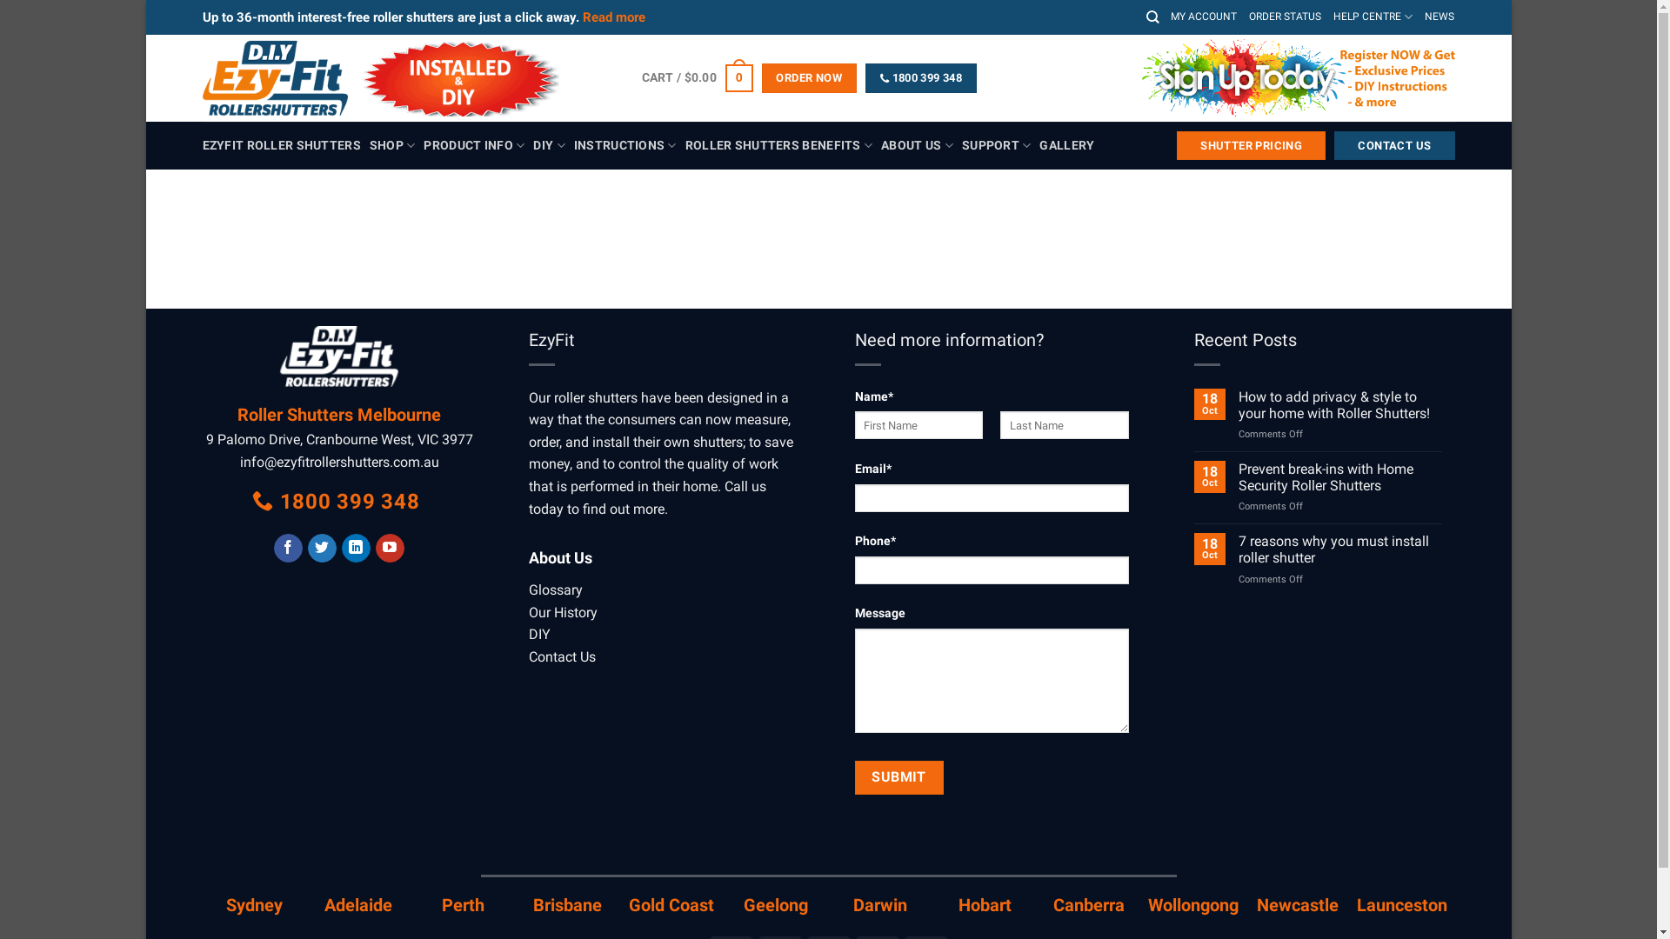 This screenshot has width=1670, height=939. What do you see at coordinates (337, 503) in the screenshot?
I see `1800 399 348` at bounding box center [337, 503].